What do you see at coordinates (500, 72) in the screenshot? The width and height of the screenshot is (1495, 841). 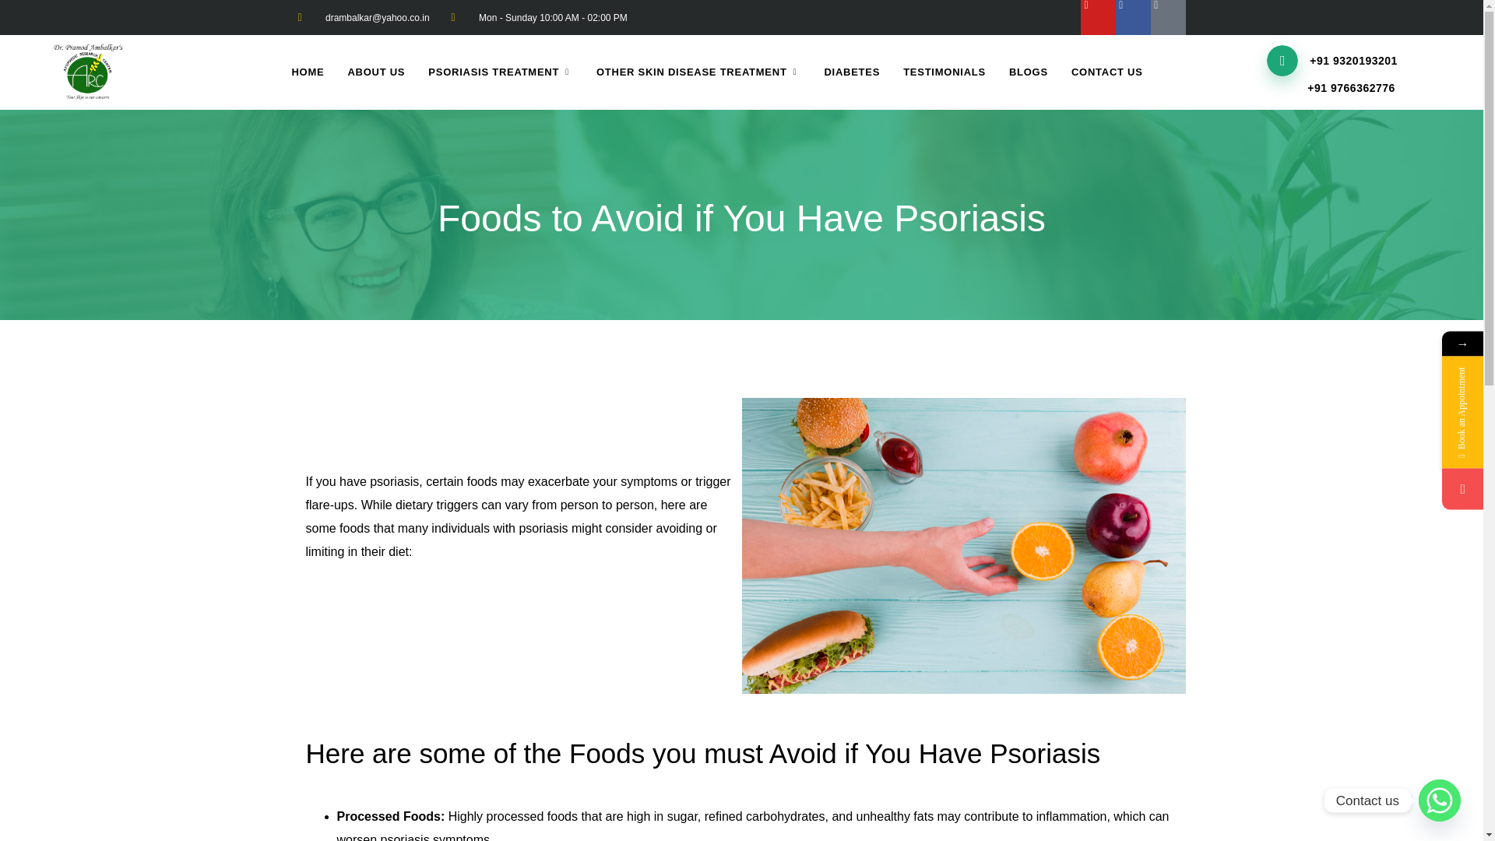 I see `PSORIASIS TREATMENT` at bounding box center [500, 72].